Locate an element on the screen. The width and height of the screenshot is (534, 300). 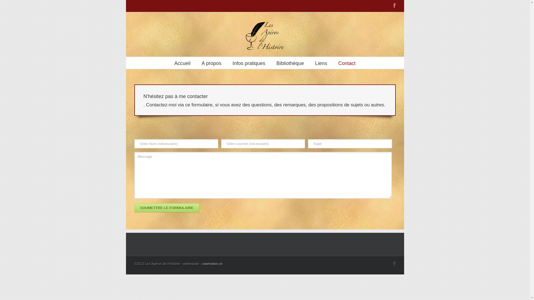
A propos is located at coordinates (211, 63).